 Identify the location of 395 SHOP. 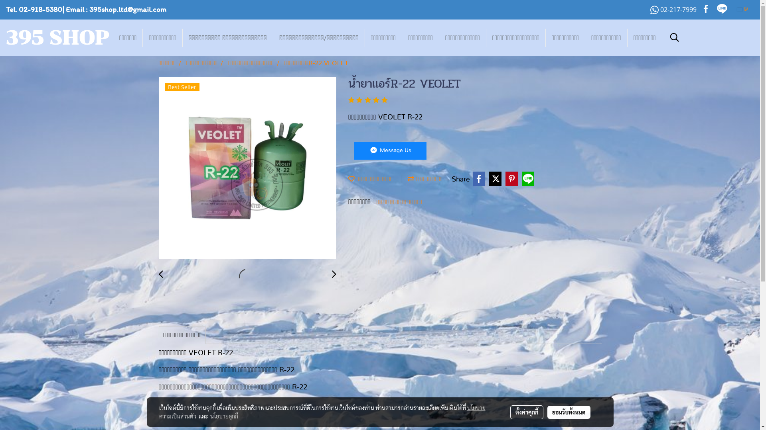
(57, 42).